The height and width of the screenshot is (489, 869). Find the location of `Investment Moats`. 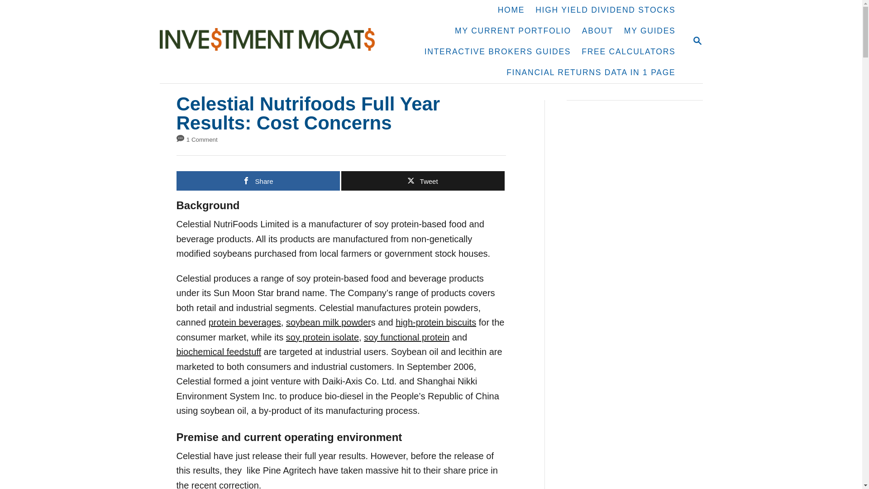

Investment Moats is located at coordinates (272, 41).